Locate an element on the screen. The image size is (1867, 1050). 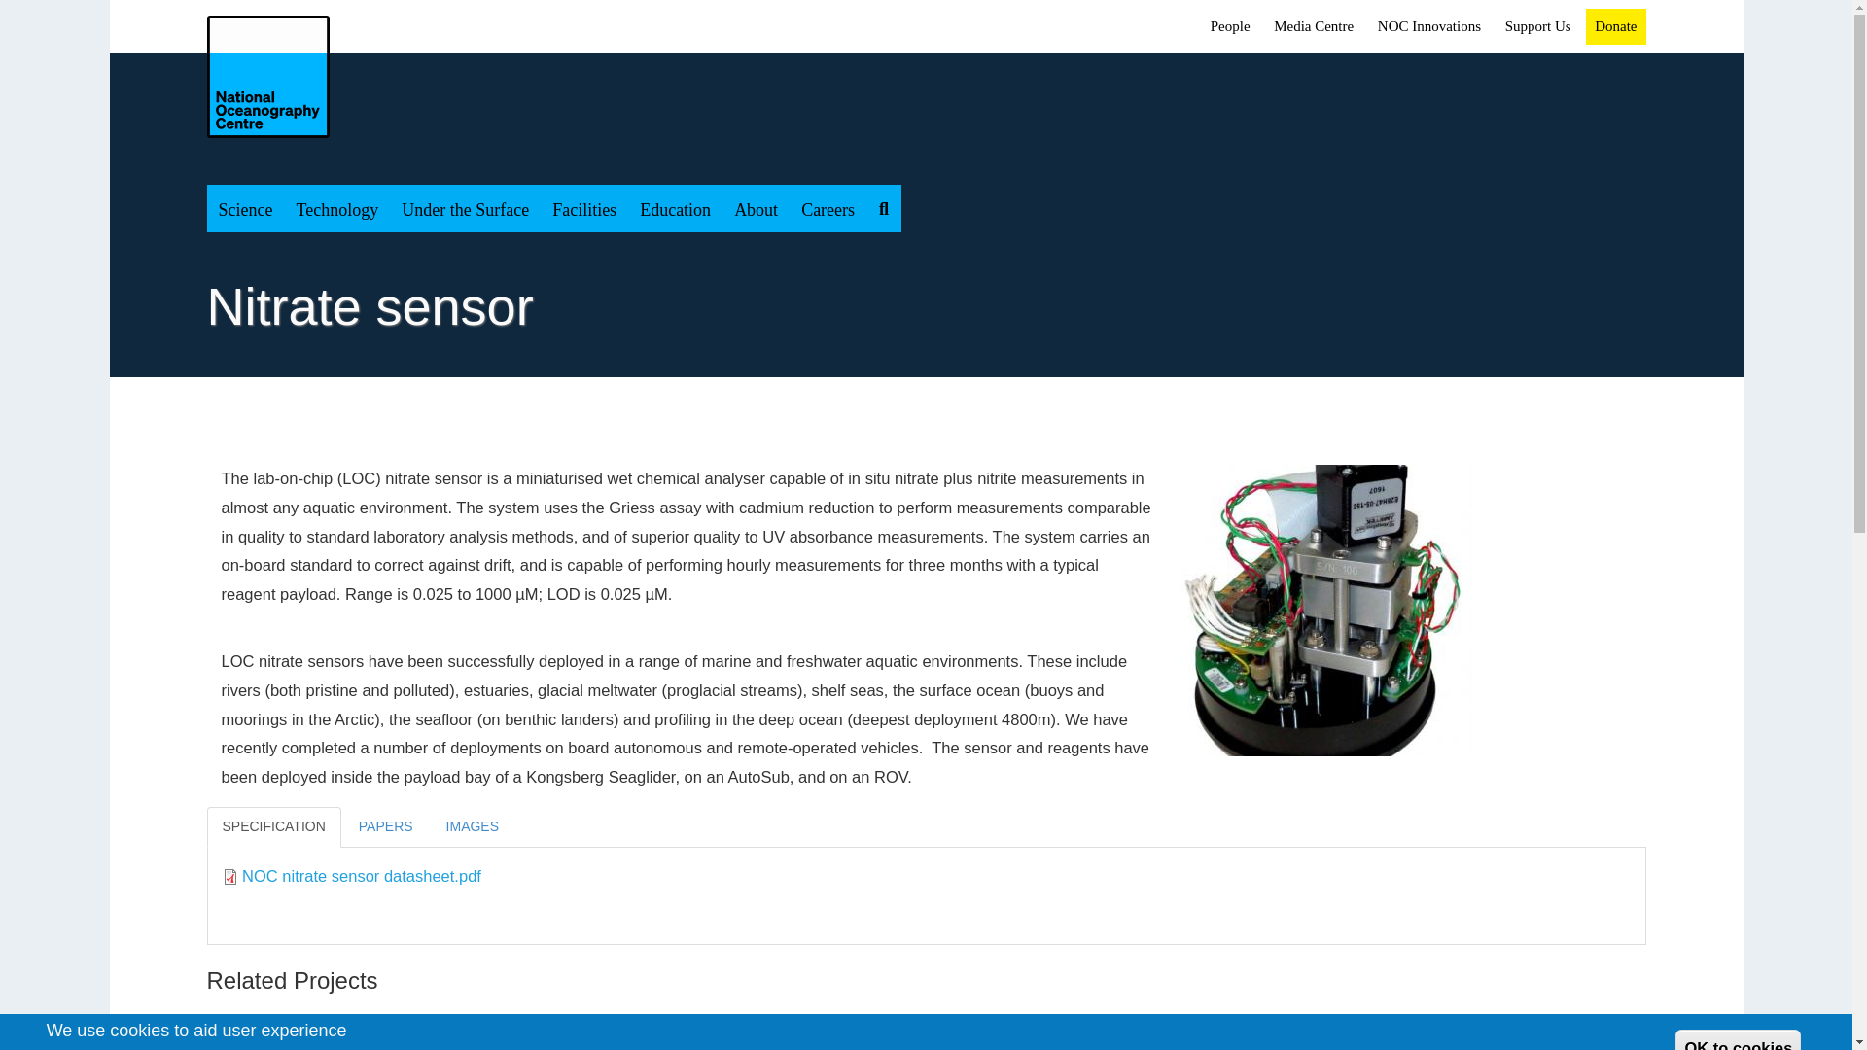
Visit the NOC Innovations website is located at coordinates (1428, 27).